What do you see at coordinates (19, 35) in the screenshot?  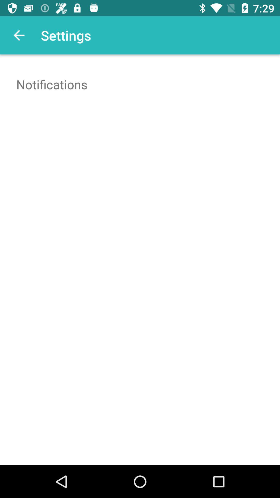 I see `tap app next to settings icon` at bounding box center [19, 35].